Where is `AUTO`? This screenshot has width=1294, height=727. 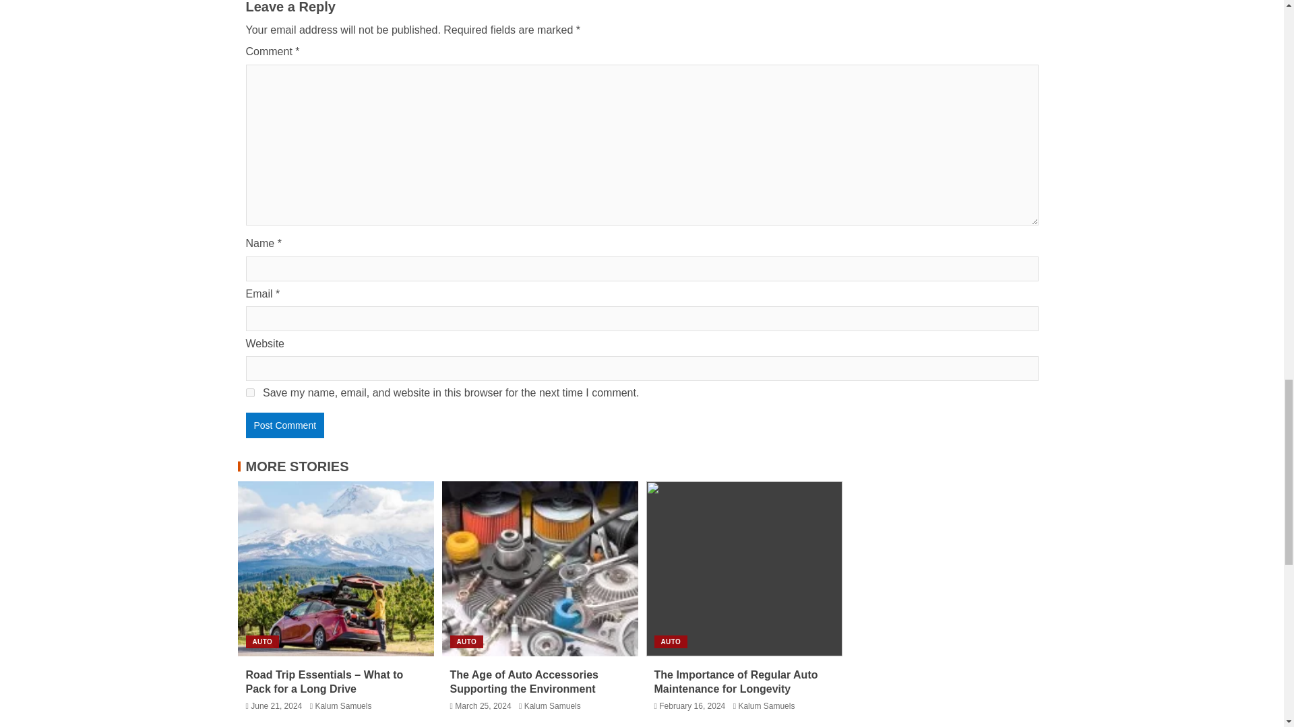
AUTO is located at coordinates (262, 642).